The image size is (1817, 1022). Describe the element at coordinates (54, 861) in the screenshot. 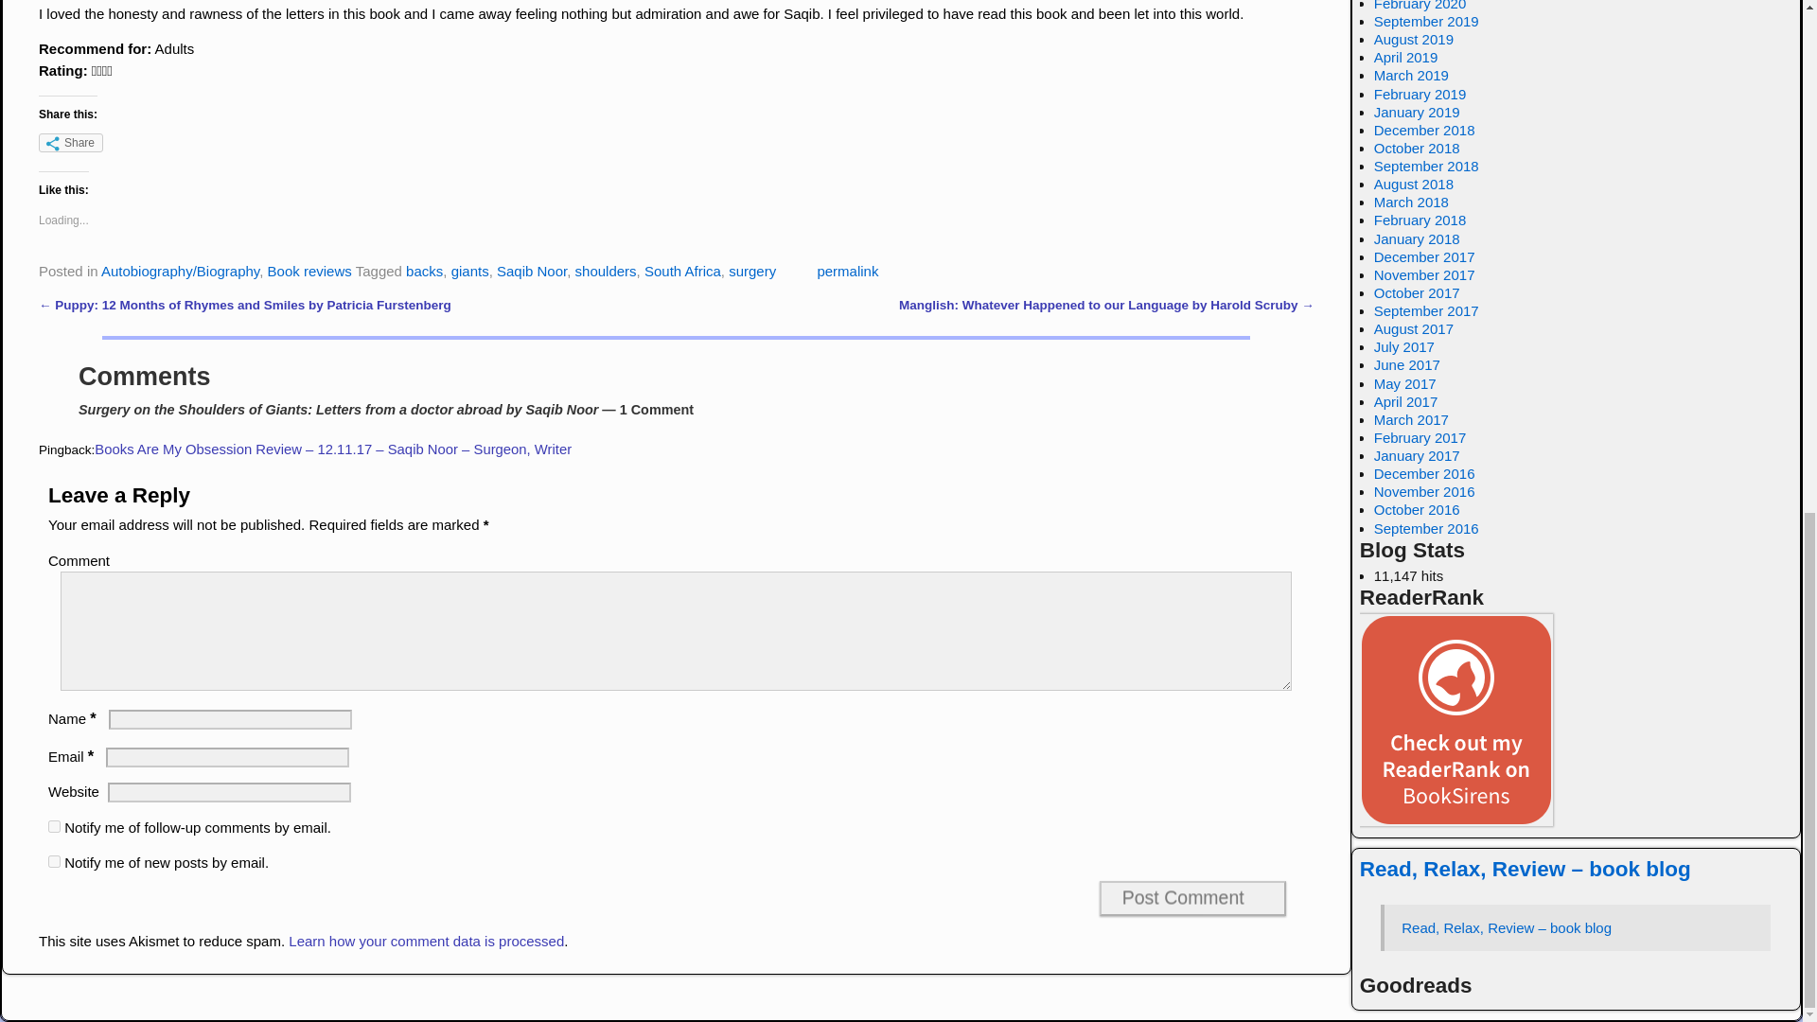

I see `subscribe` at that location.